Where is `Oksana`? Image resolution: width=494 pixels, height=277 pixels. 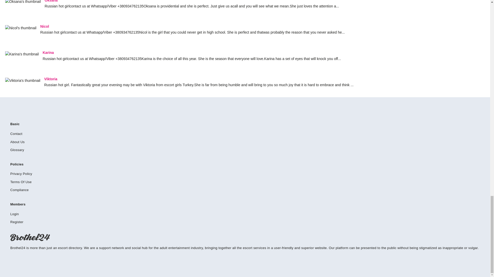 Oksana is located at coordinates (51, 1).